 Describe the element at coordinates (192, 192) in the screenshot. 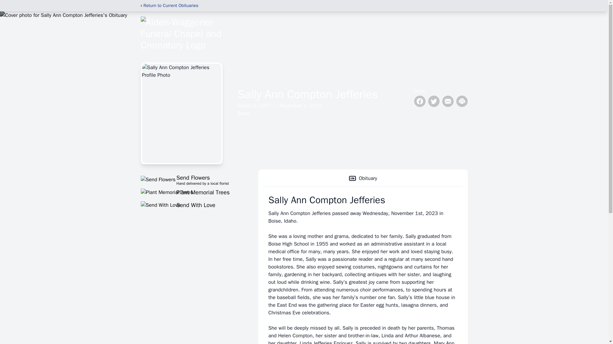

I see `Obituary` at that location.